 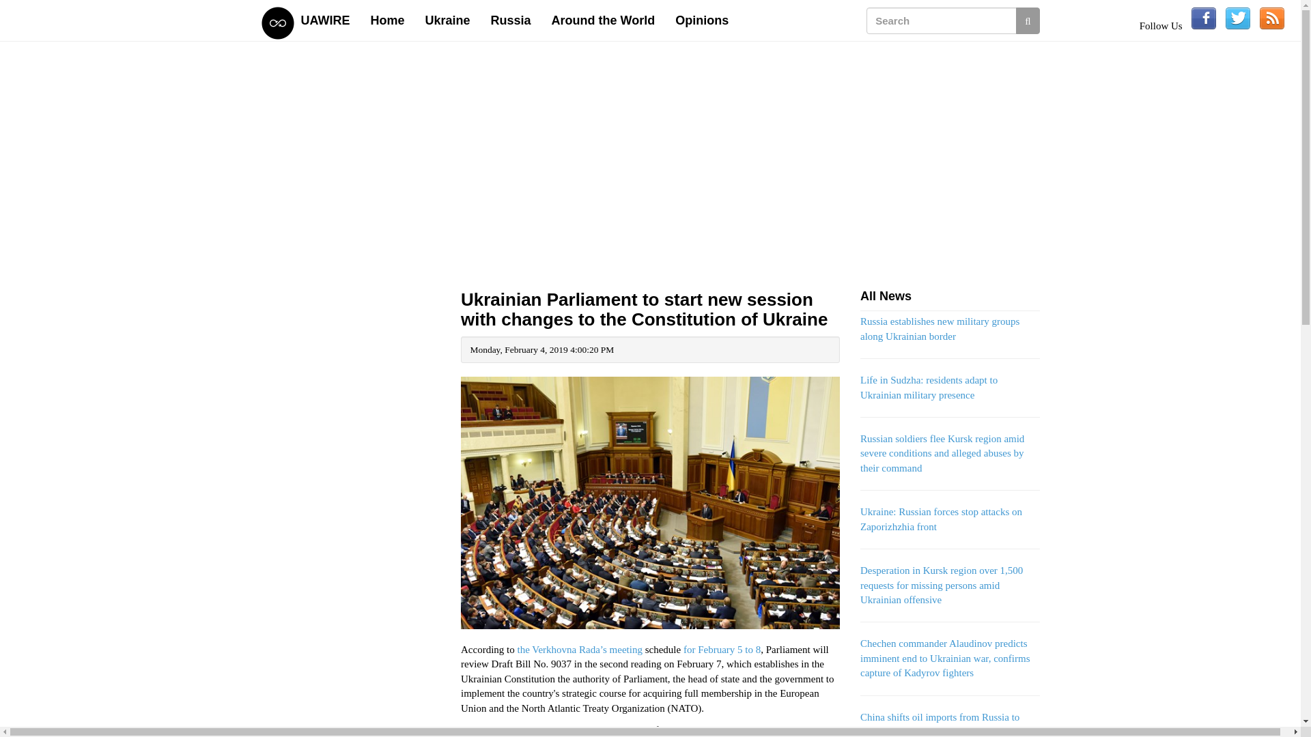 What do you see at coordinates (1238, 18) in the screenshot?
I see `Follow us on Twitter` at bounding box center [1238, 18].